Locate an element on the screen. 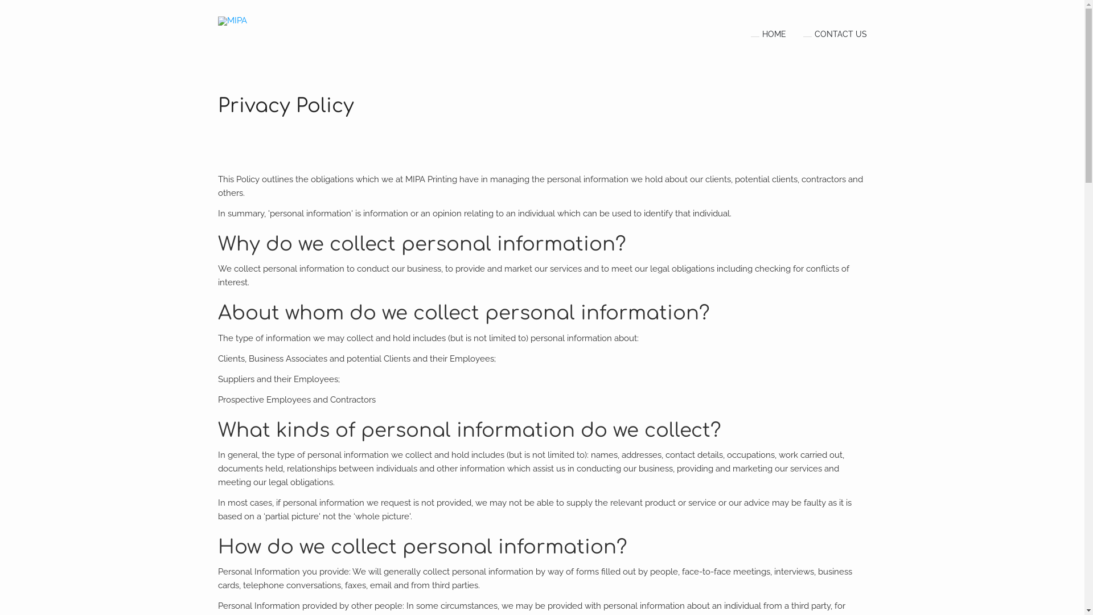 The width and height of the screenshot is (1093, 615). CONTACT US is located at coordinates (826, 34).